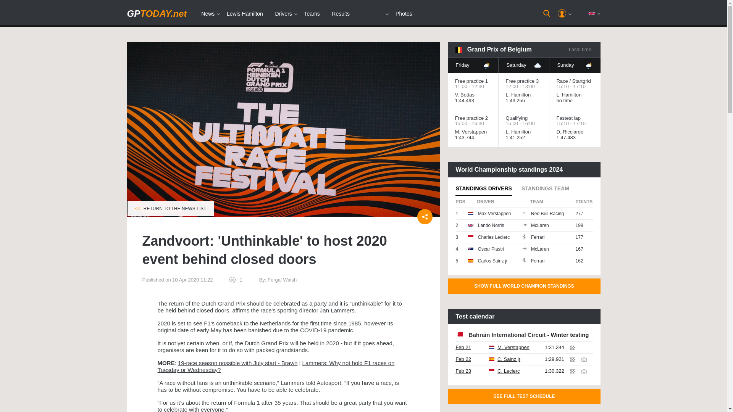 This screenshot has width=733, height=412. What do you see at coordinates (404, 13) in the screenshot?
I see `Photos` at bounding box center [404, 13].